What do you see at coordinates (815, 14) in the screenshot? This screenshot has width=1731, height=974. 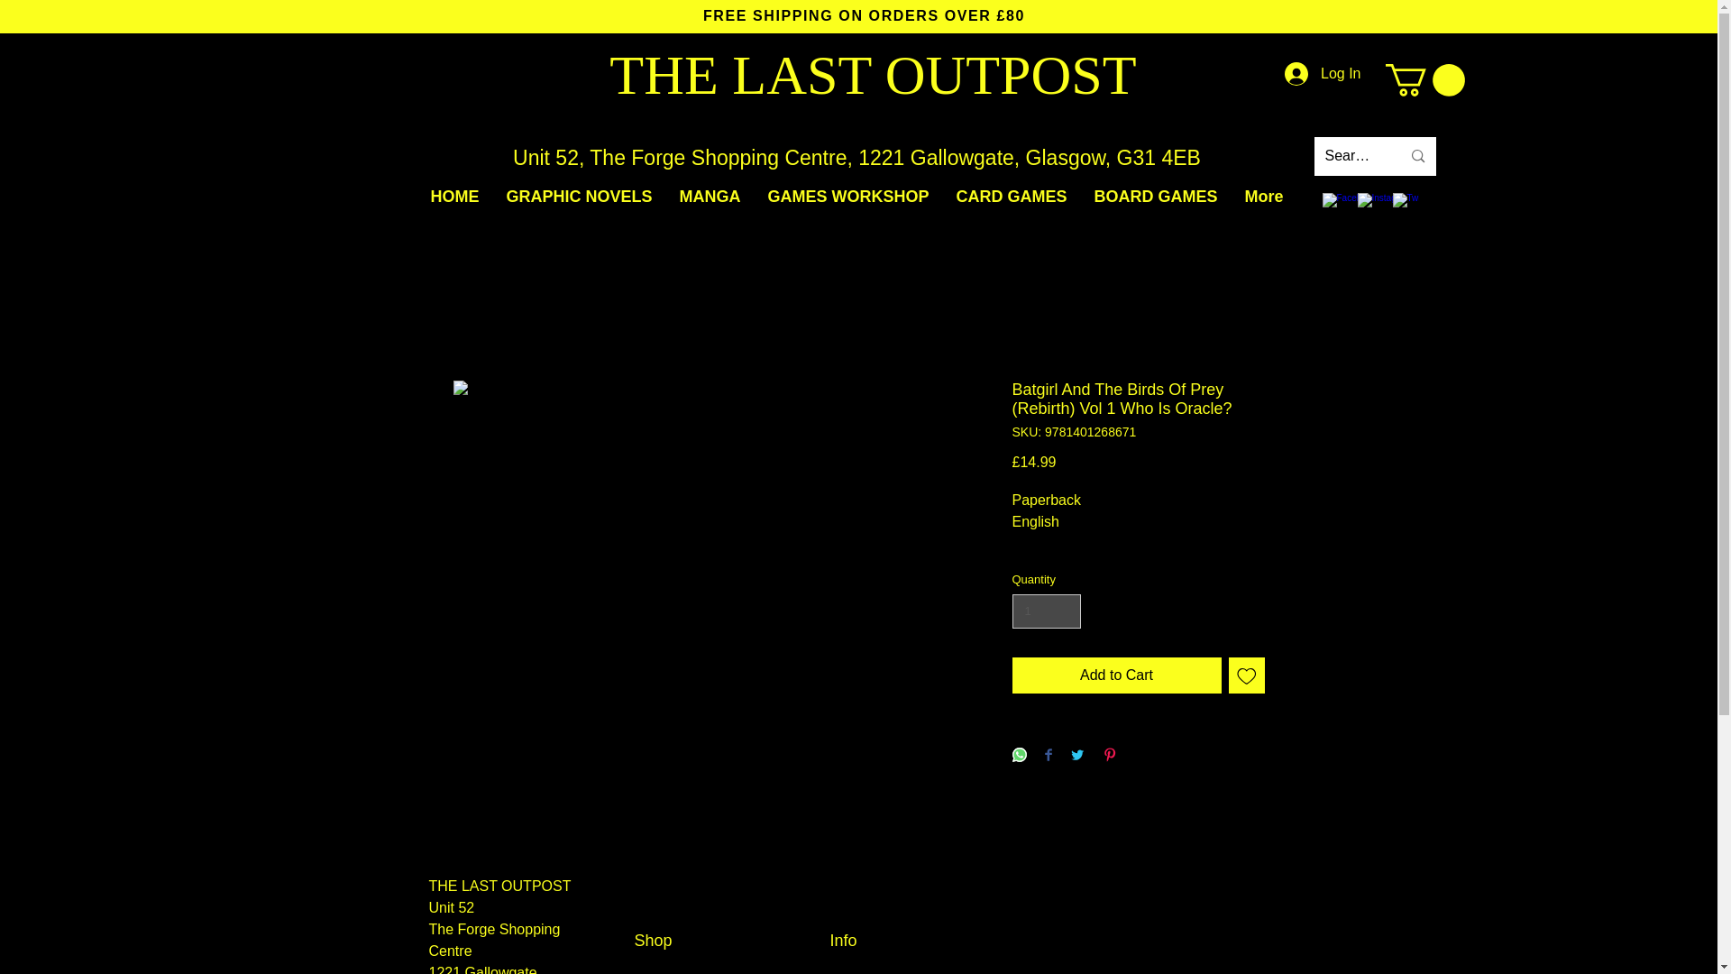 I see `FREE SHIPPING ON ORDER` at bounding box center [815, 14].